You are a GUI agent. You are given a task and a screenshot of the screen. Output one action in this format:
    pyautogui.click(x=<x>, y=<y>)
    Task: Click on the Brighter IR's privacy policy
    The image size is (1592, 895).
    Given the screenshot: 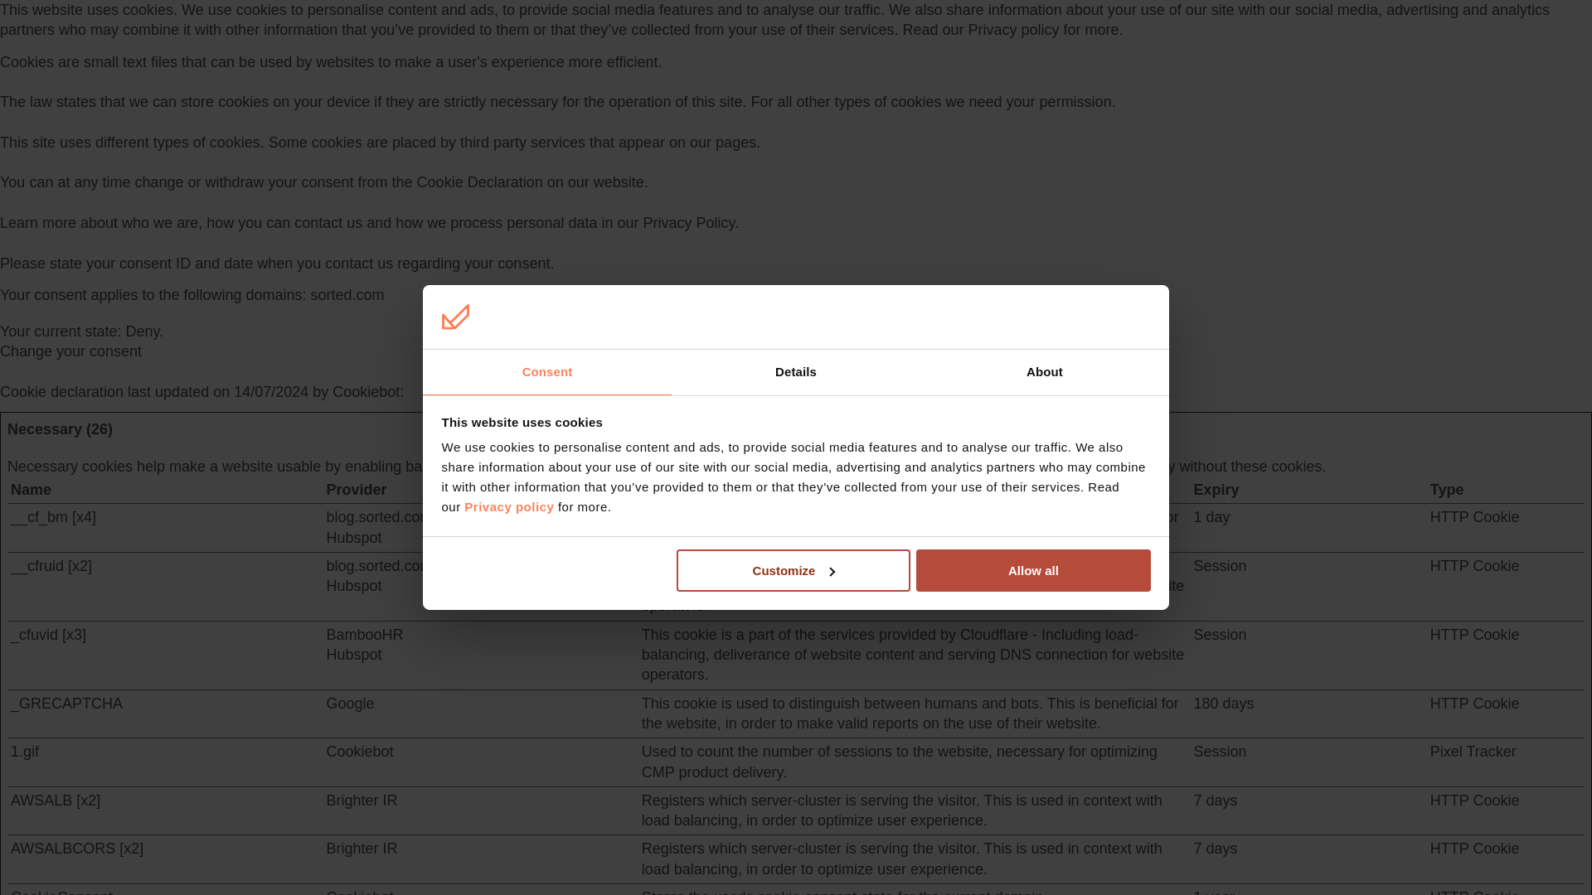 What is the action you would take?
    pyautogui.click(x=362, y=801)
    